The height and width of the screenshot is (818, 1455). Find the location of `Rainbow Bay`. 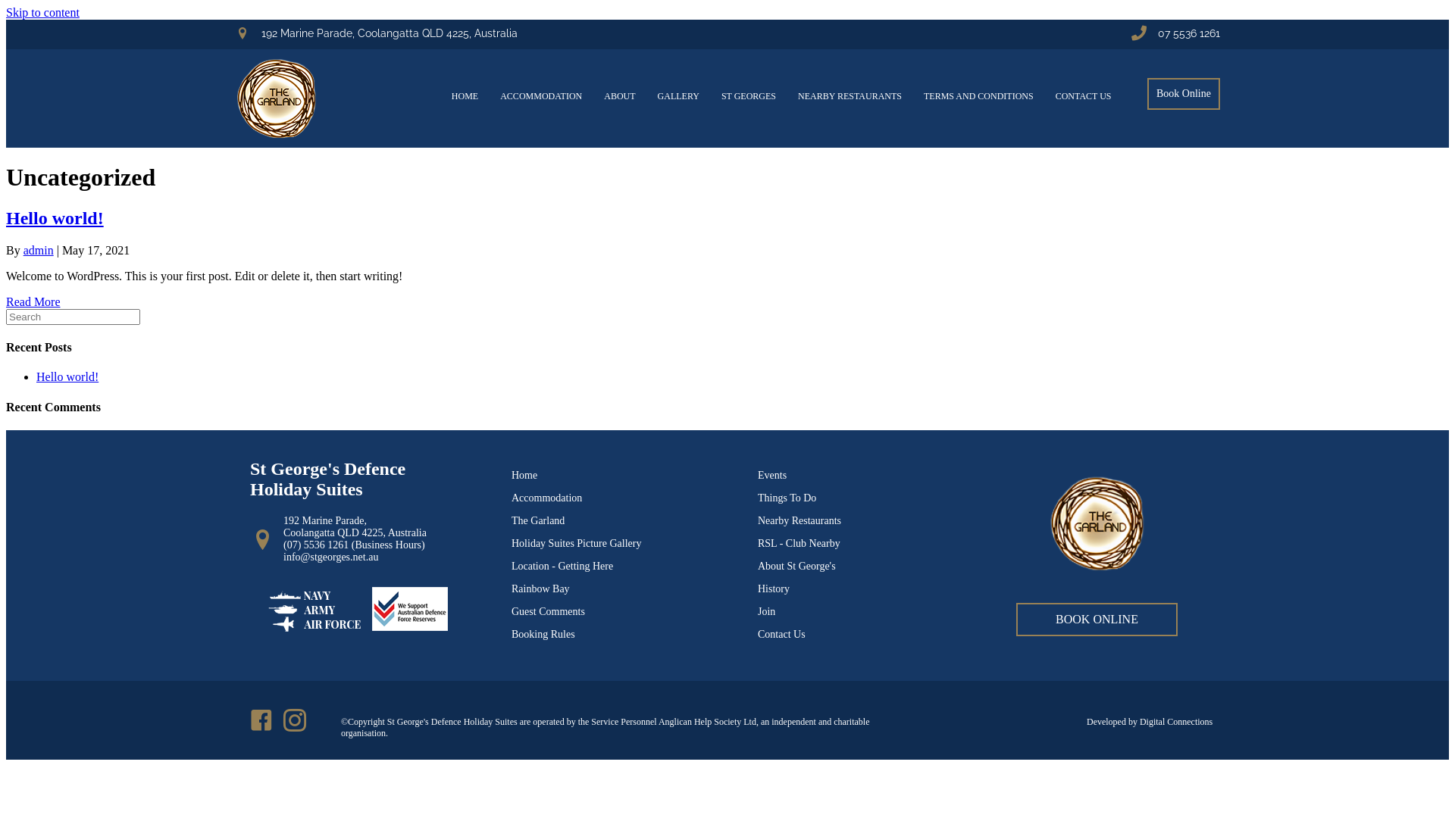

Rainbow Bay is located at coordinates (541, 589).